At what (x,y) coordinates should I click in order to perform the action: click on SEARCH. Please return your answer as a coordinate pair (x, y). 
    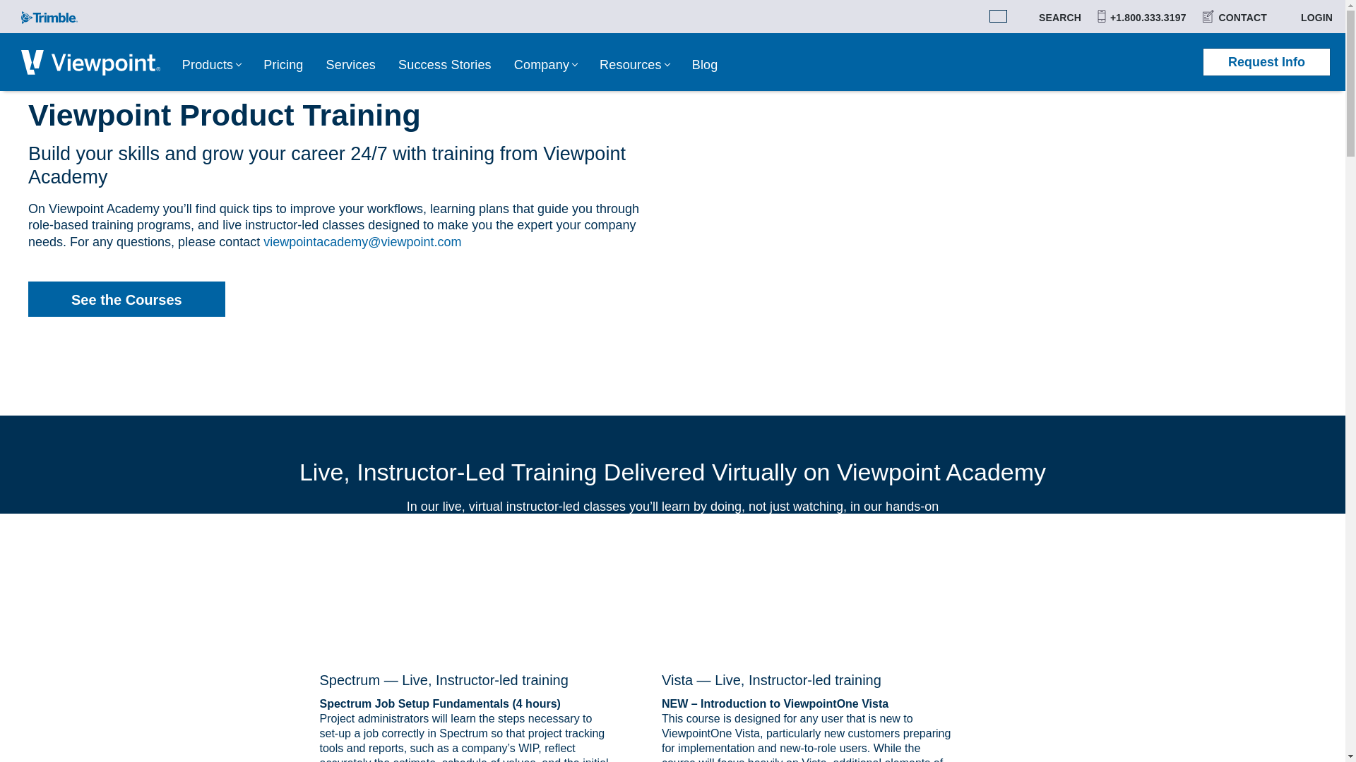
    Looking at the image, I should click on (1051, 16).